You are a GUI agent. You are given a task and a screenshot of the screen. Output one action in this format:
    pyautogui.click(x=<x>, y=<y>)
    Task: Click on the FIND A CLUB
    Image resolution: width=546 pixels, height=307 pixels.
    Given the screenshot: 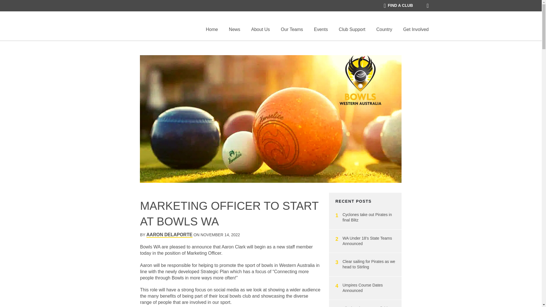 What is the action you would take?
    pyautogui.click(x=398, y=6)
    